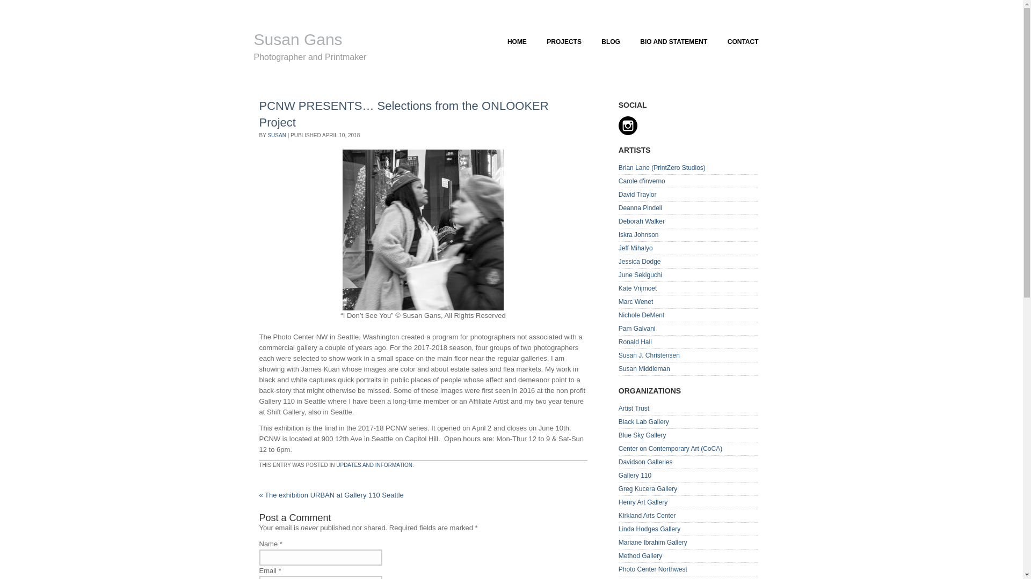 This screenshot has width=1031, height=579. I want to click on BLOG, so click(610, 41).